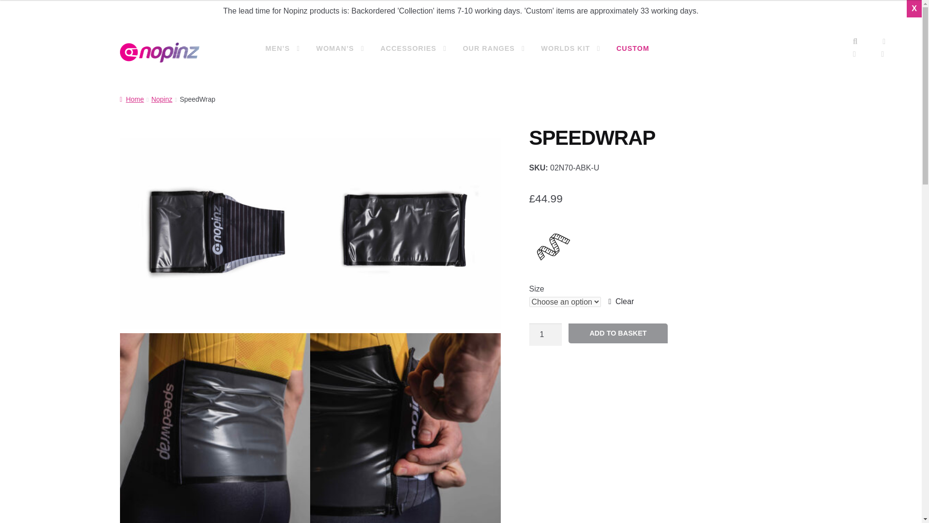 Image resolution: width=929 pixels, height=523 pixels. What do you see at coordinates (413, 48) in the screenshot?
I see `ACCESSORIES` at bounding box center [413, 48].